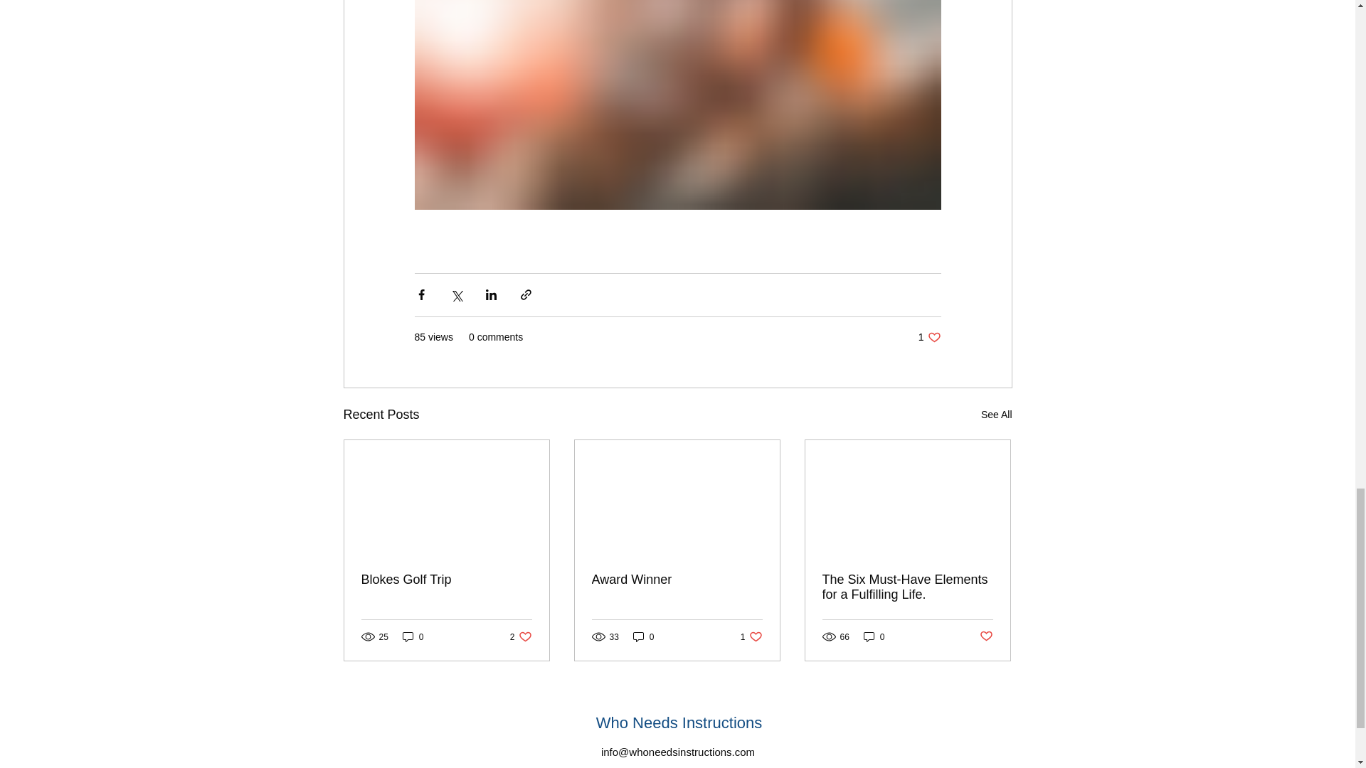  What do you see at coordinates (413, 636) in the screenshot?
I see `0` at bounding box center [413, 636].